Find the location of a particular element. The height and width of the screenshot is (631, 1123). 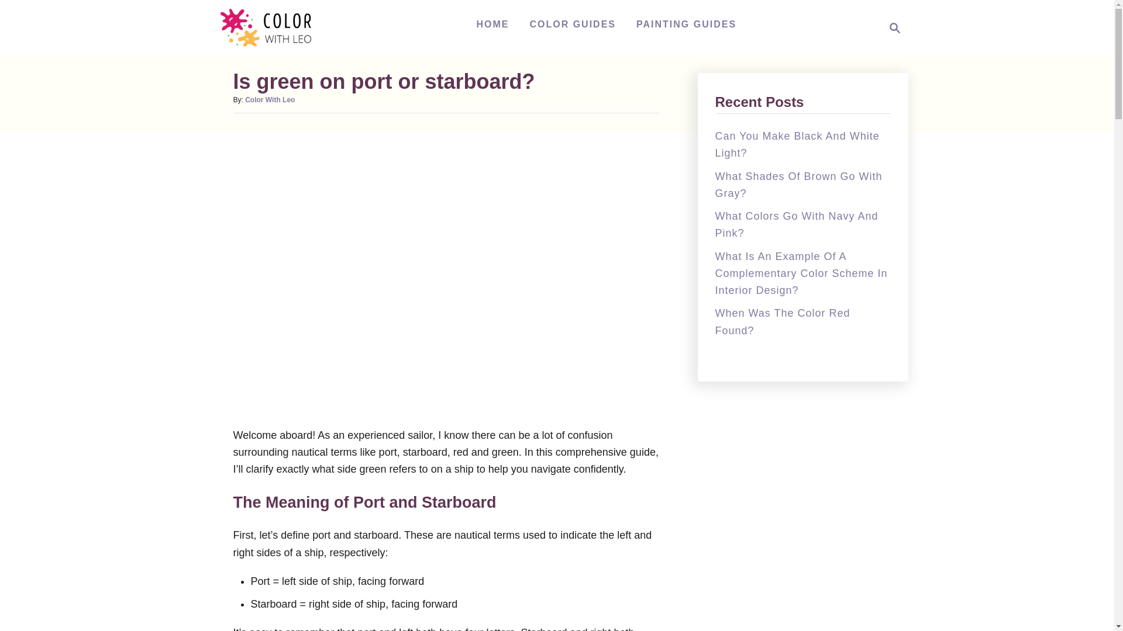

Magnifying Glass is located at coordinates (895, 28).